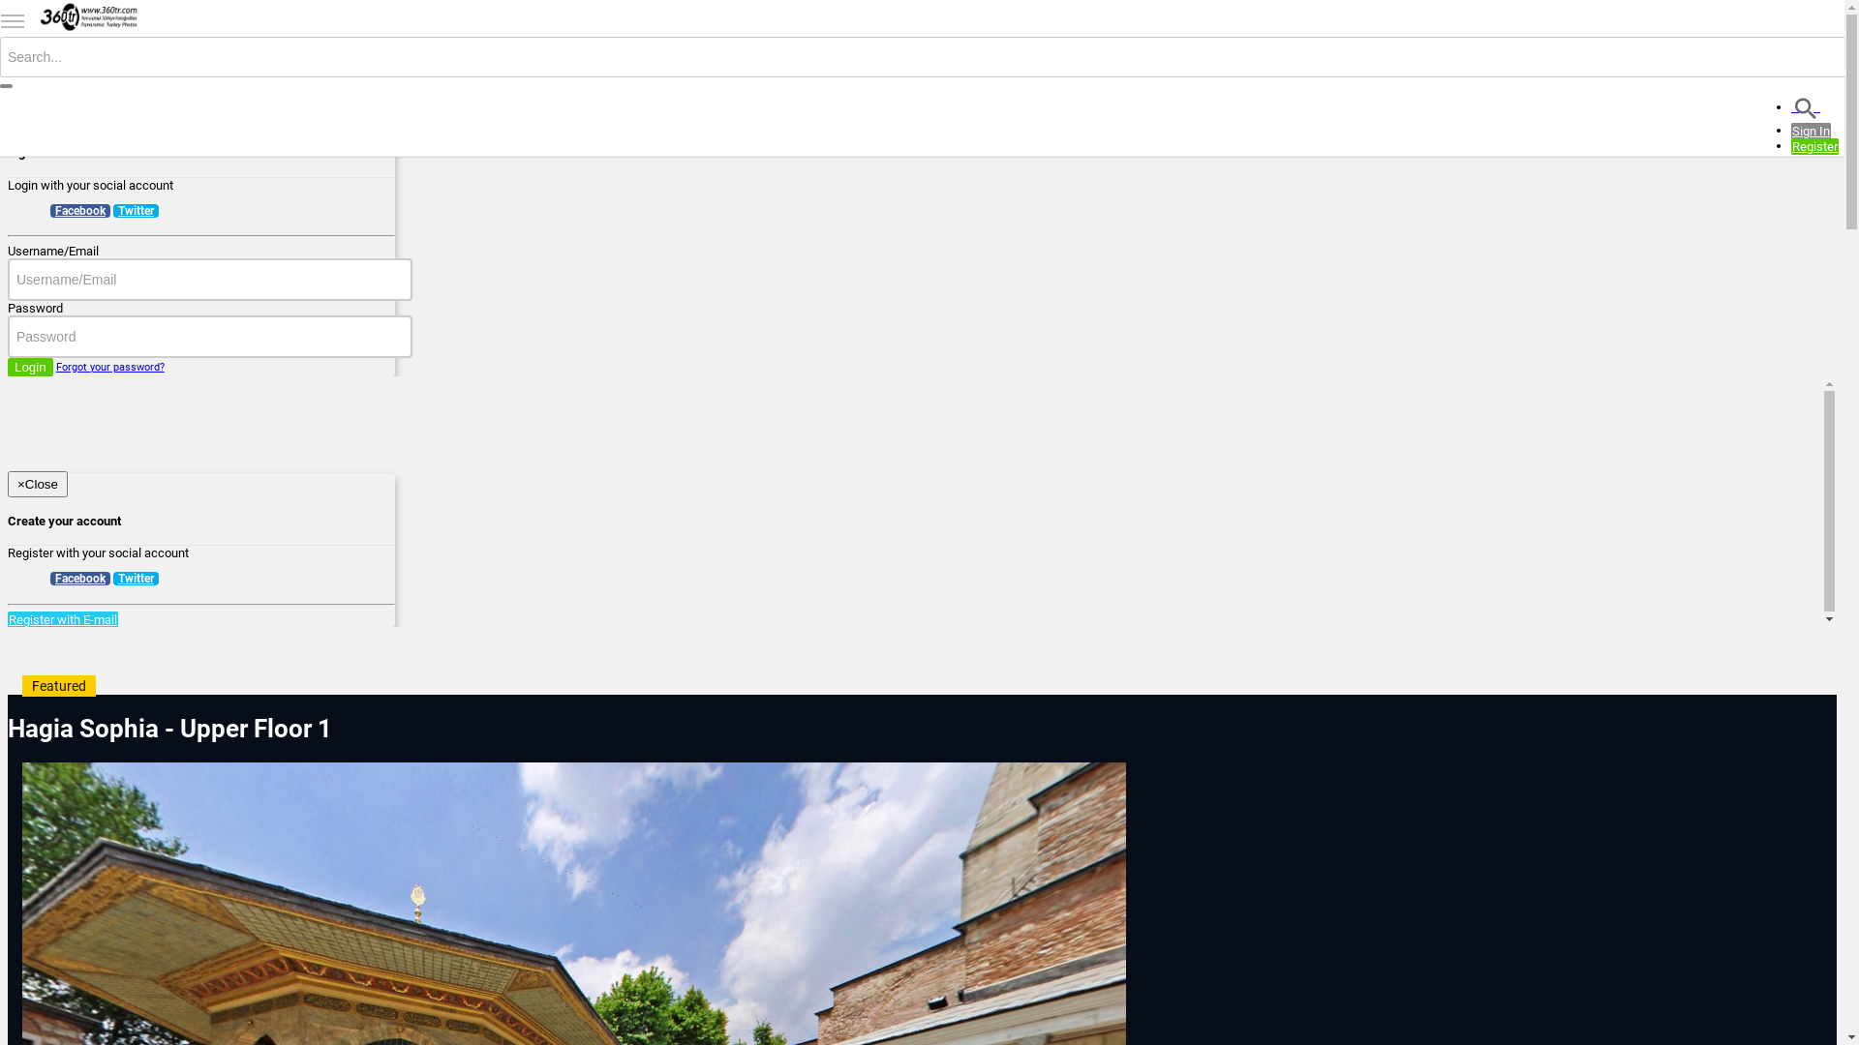 Image resolution: width=1859 pixels, height=1045 pixels. What do you see at coordinates (13, 21) in the screenshot?
I see `Show menu` at bounding box center [13, 21].